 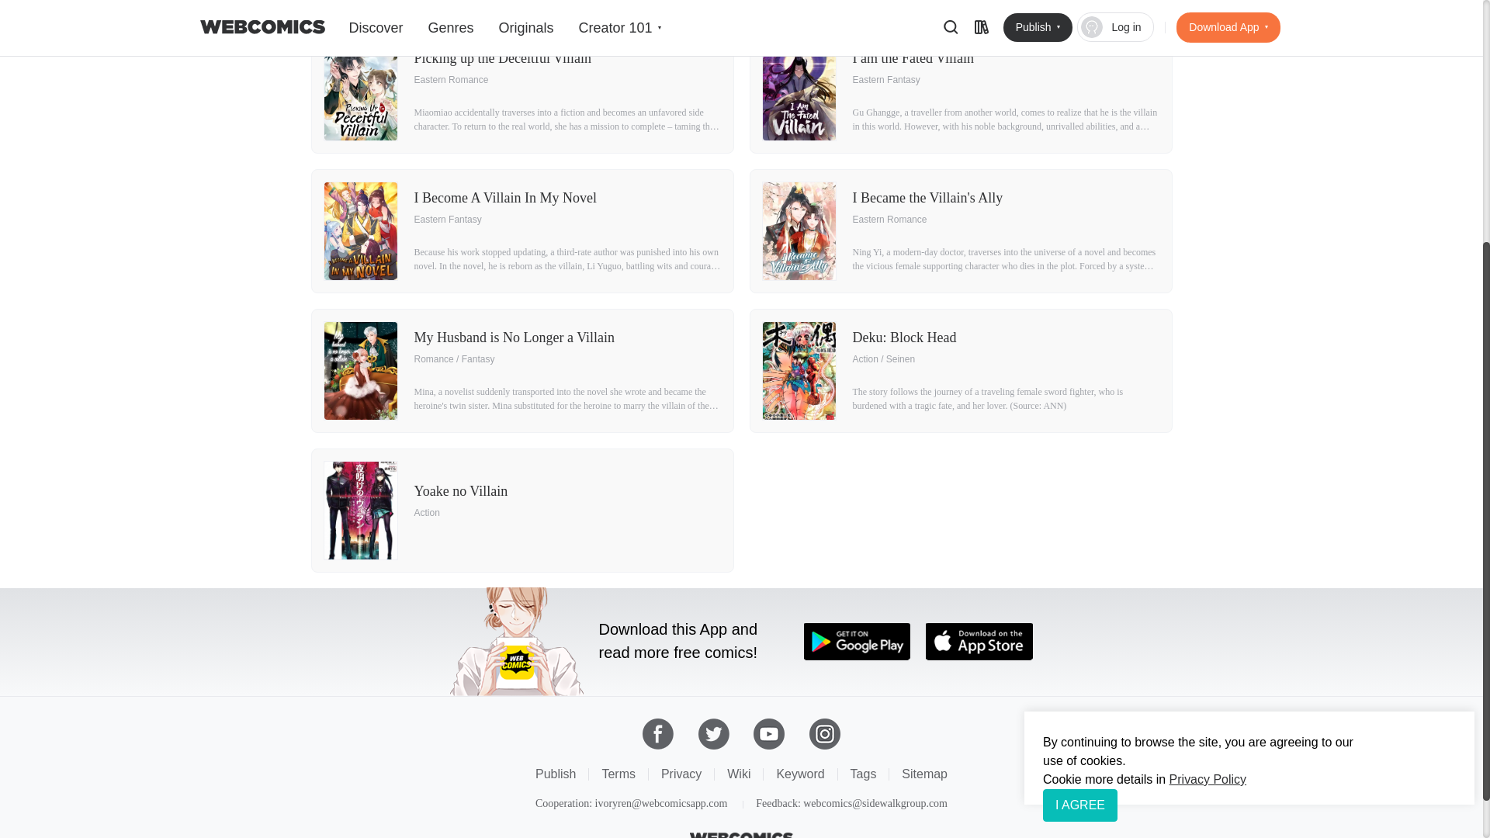 I want to click on Tags, so click(x=555, y=774).